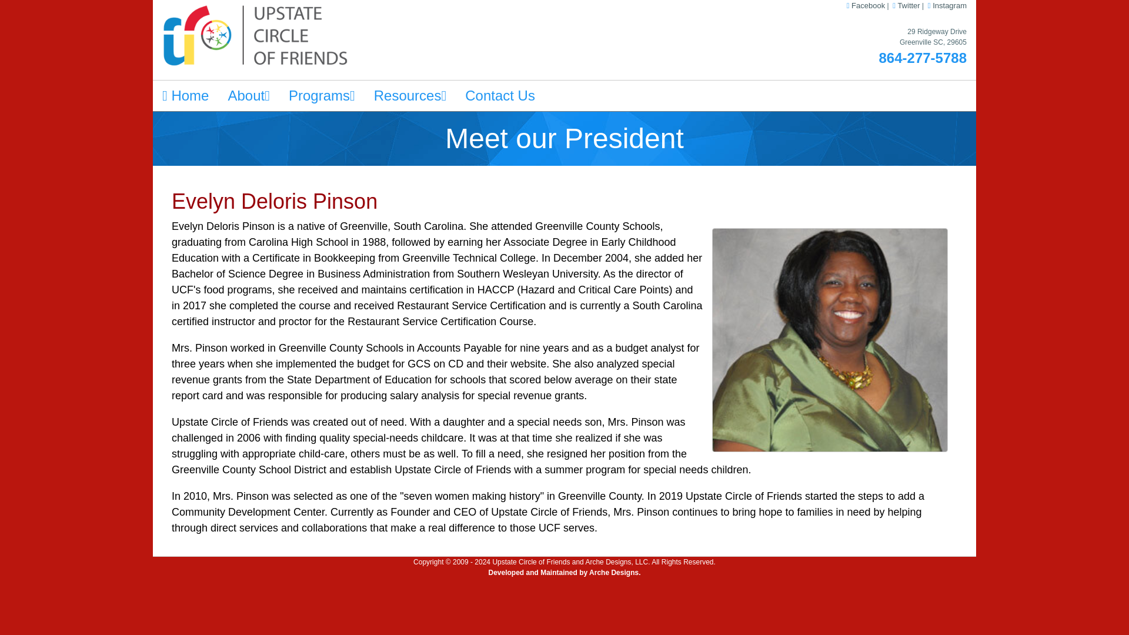 This screenshot has height=635, width=1129. What do you see at coordinates (248, 96) in the screenshot?
I see `About` at bounding box center [248, 96].